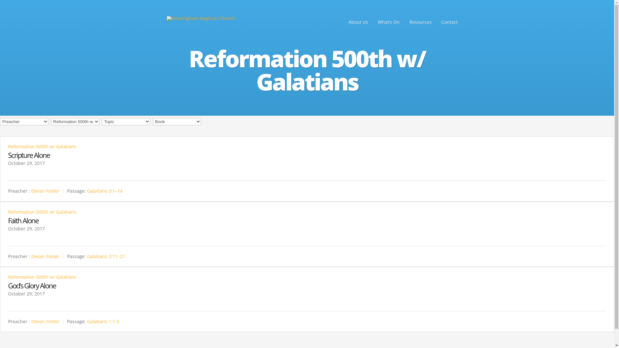 This screenshot has height=348, width=619. Describe the element at coordinates (103, 322) in the screenshot. I see `Galatians 1:1-5` at that location.